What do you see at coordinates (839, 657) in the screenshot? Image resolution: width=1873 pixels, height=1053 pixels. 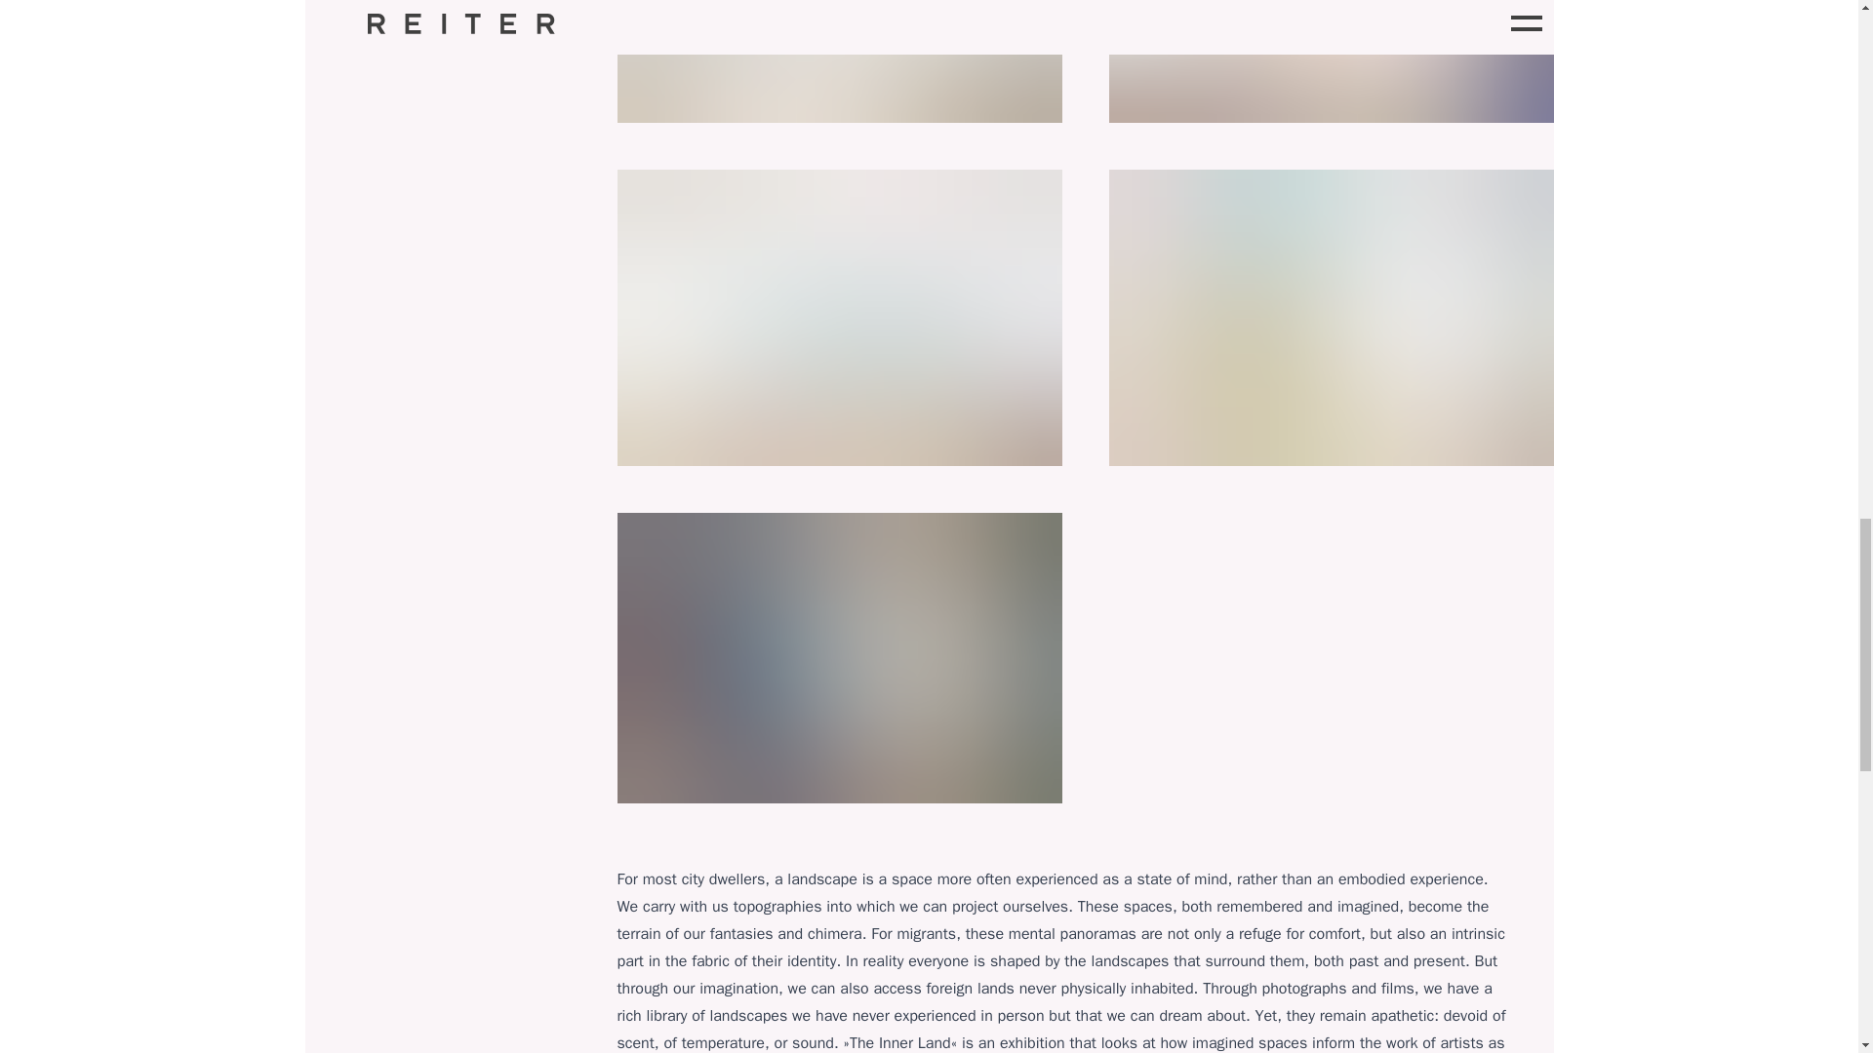 I see `Per Kirkeby . untitled . 1981 . oil on canvas` at bounding box center [839, 657].